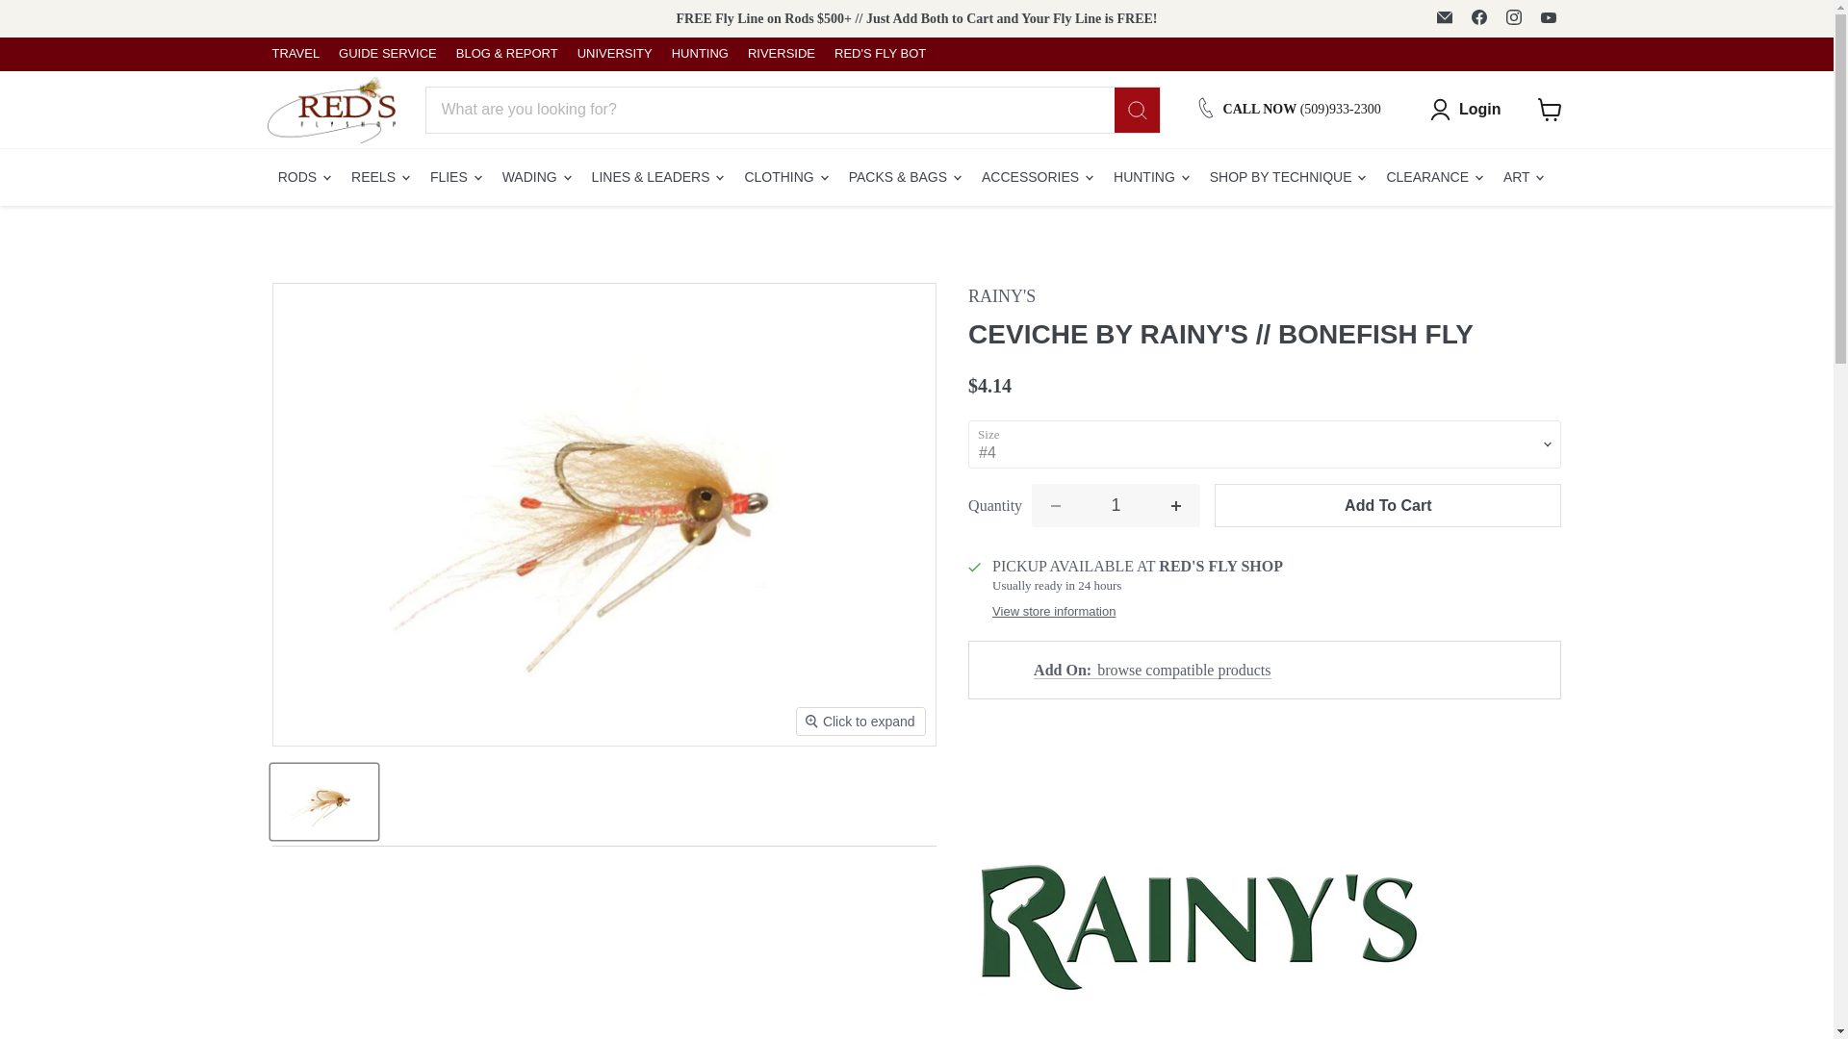 This screenshot has width=1848, height=1039. What do you see at coordinates (295, 54) in the screenshot?
I see `TRAVEL` at bounding box center [295, 54].